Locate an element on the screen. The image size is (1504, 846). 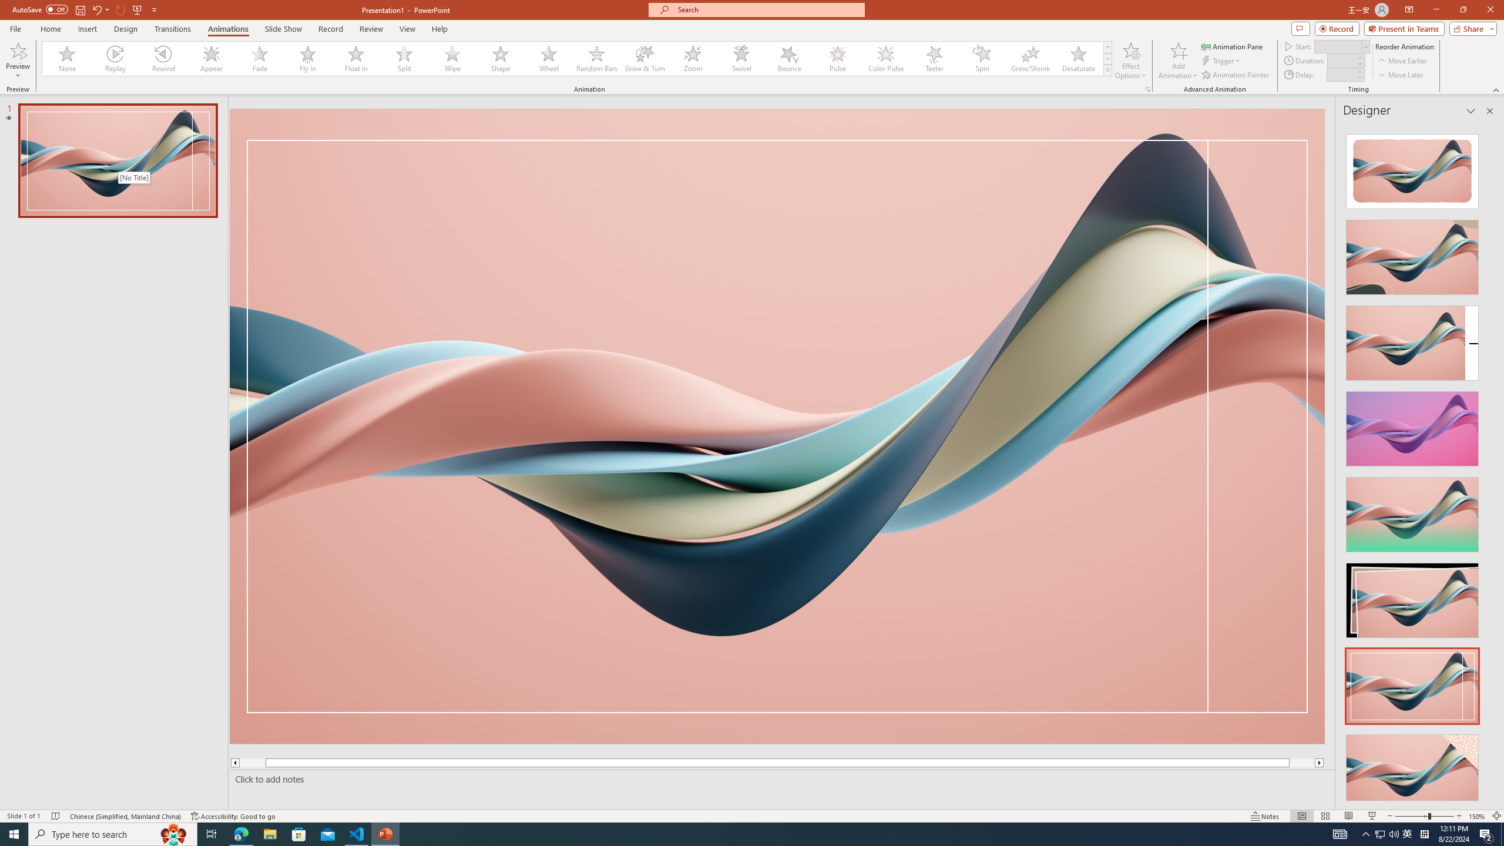
Shape is located at coordinates (501, 59).